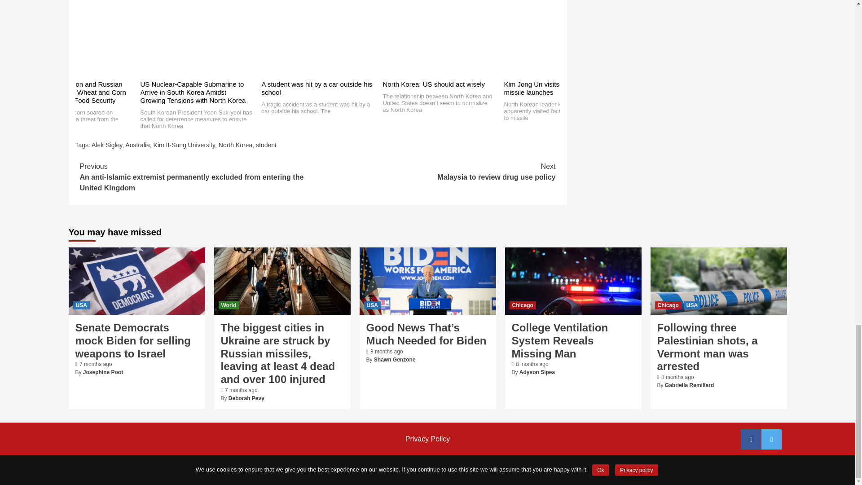 This screenshot has width=862, height=485. I want to click on North Korea: US should act wisely, so click(434, 84).